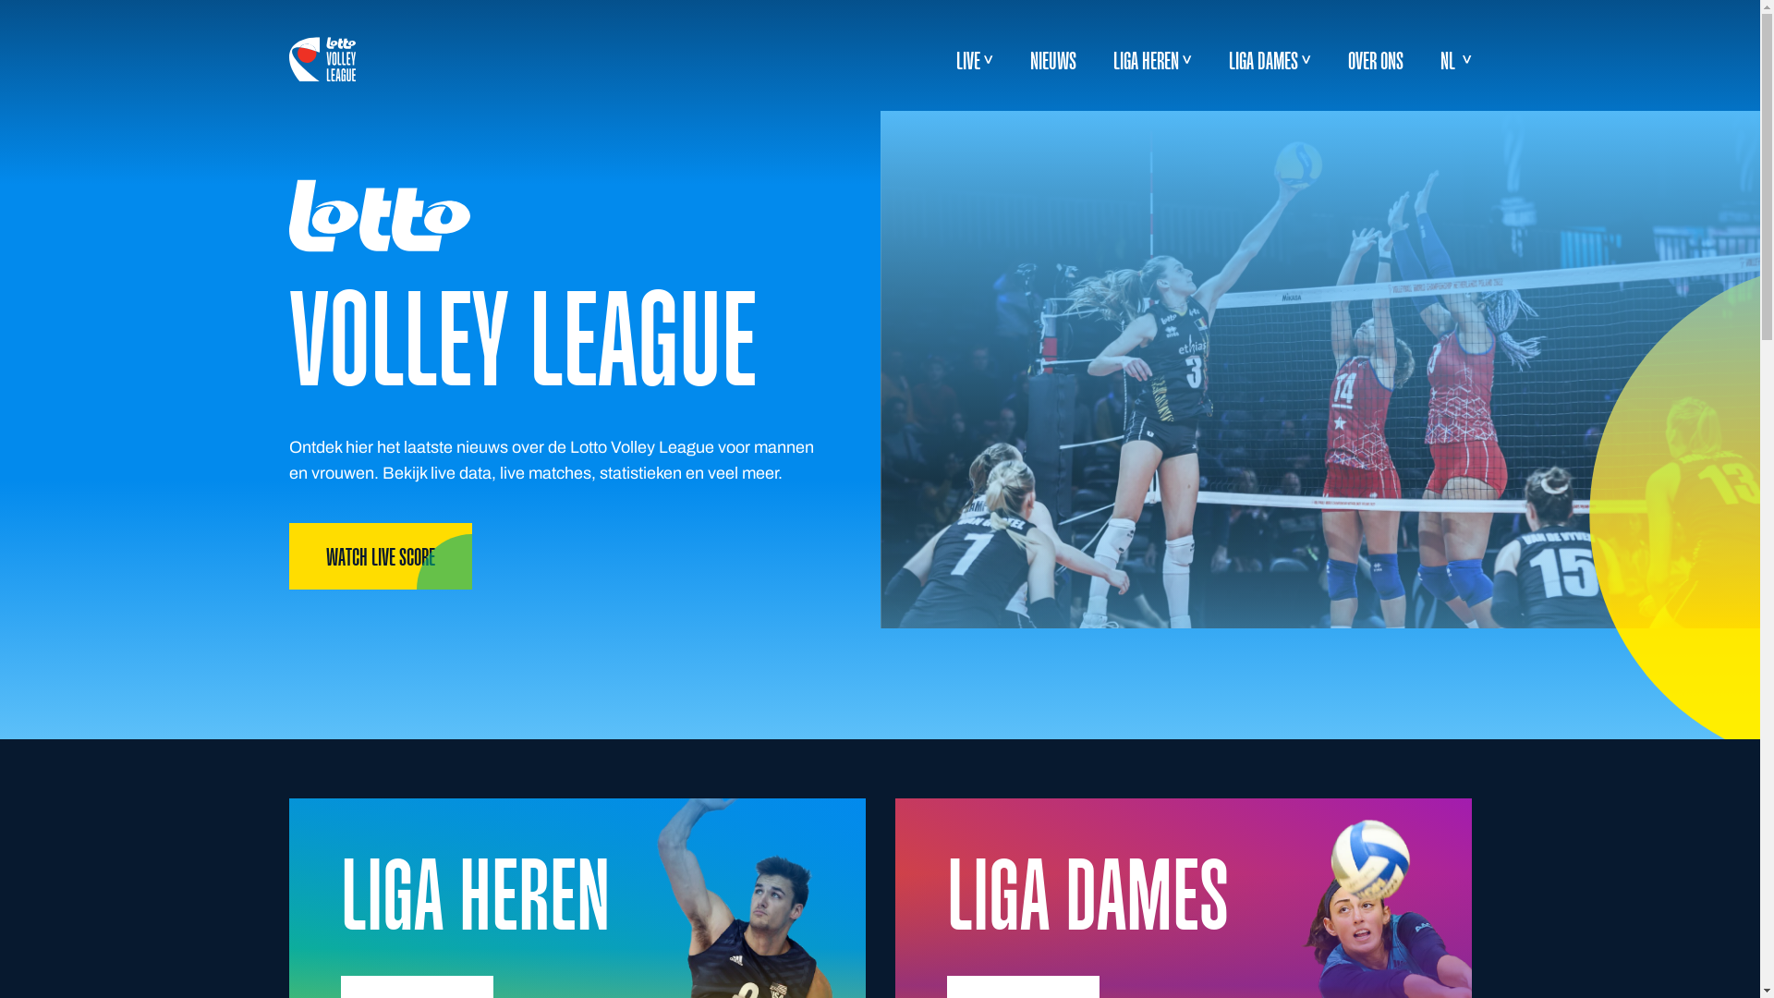 The height and width of the screenshot is (998, 1774). Describe the element at coordinates (322, 59) in the screenshot. I see `logo-white` at that location.